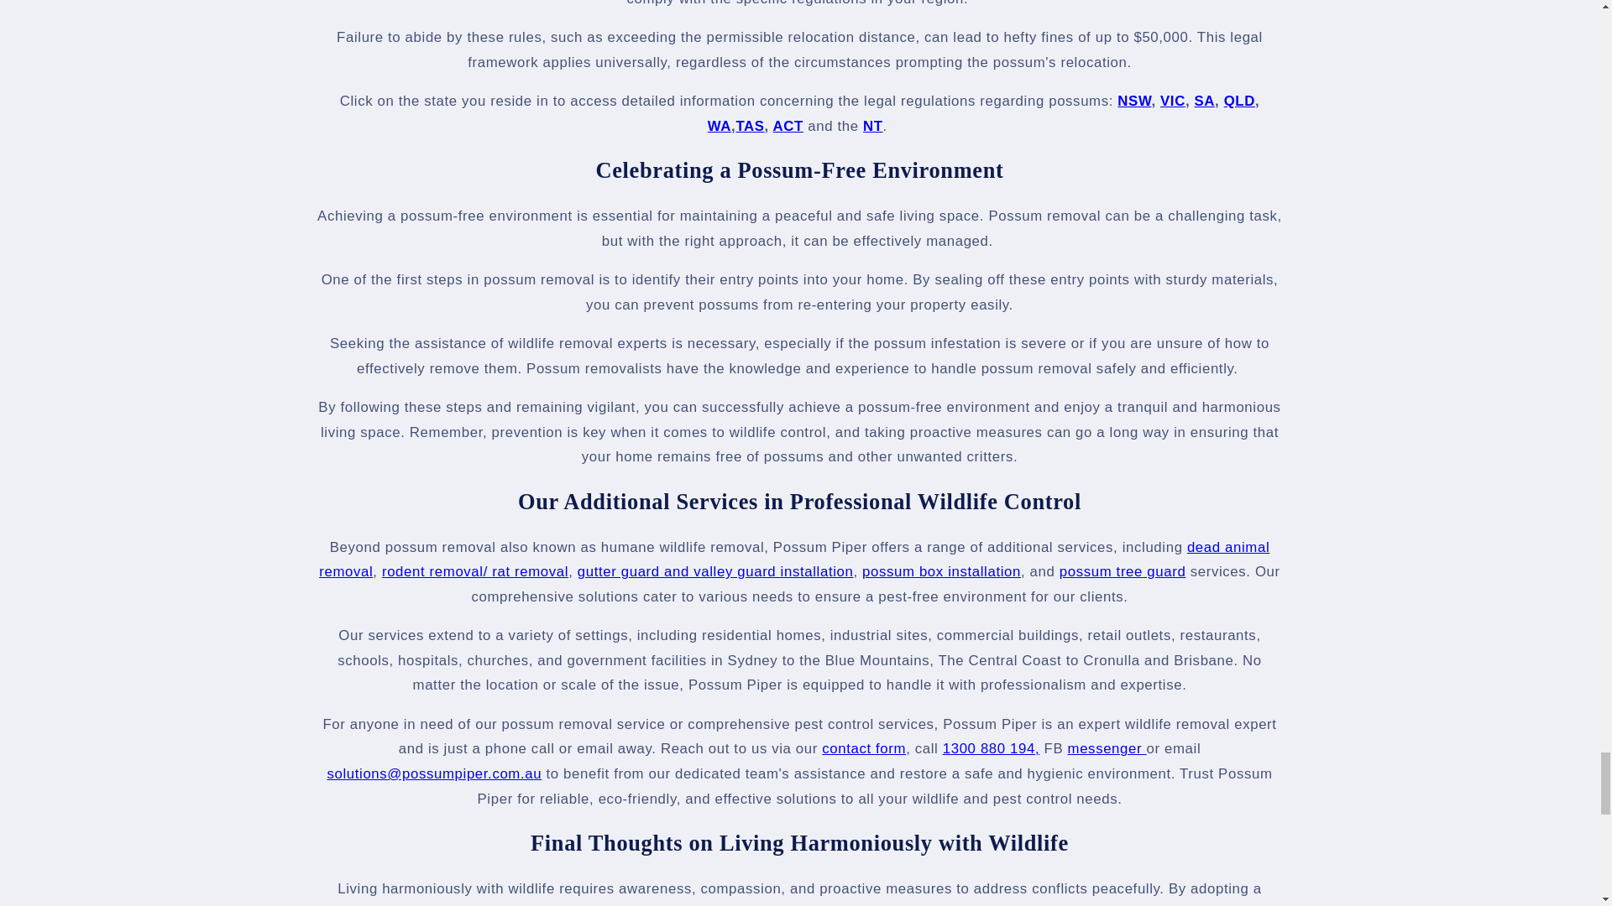 The image size is (1612, 906). What do you see at coordinates (941, 571) in the screenshot?
I see `Possum Box Installation` at bounding box center [941, 571].